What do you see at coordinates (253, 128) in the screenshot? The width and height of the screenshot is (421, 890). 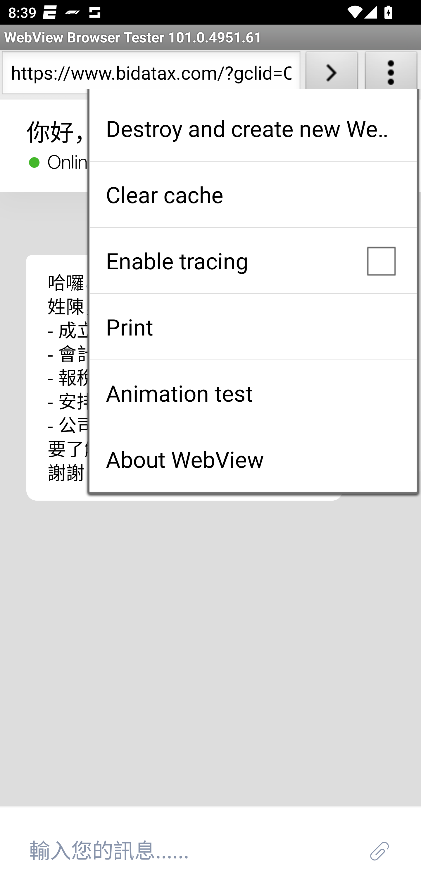 I see `Destroy and create new WebView` at bounding box center [253, 128].